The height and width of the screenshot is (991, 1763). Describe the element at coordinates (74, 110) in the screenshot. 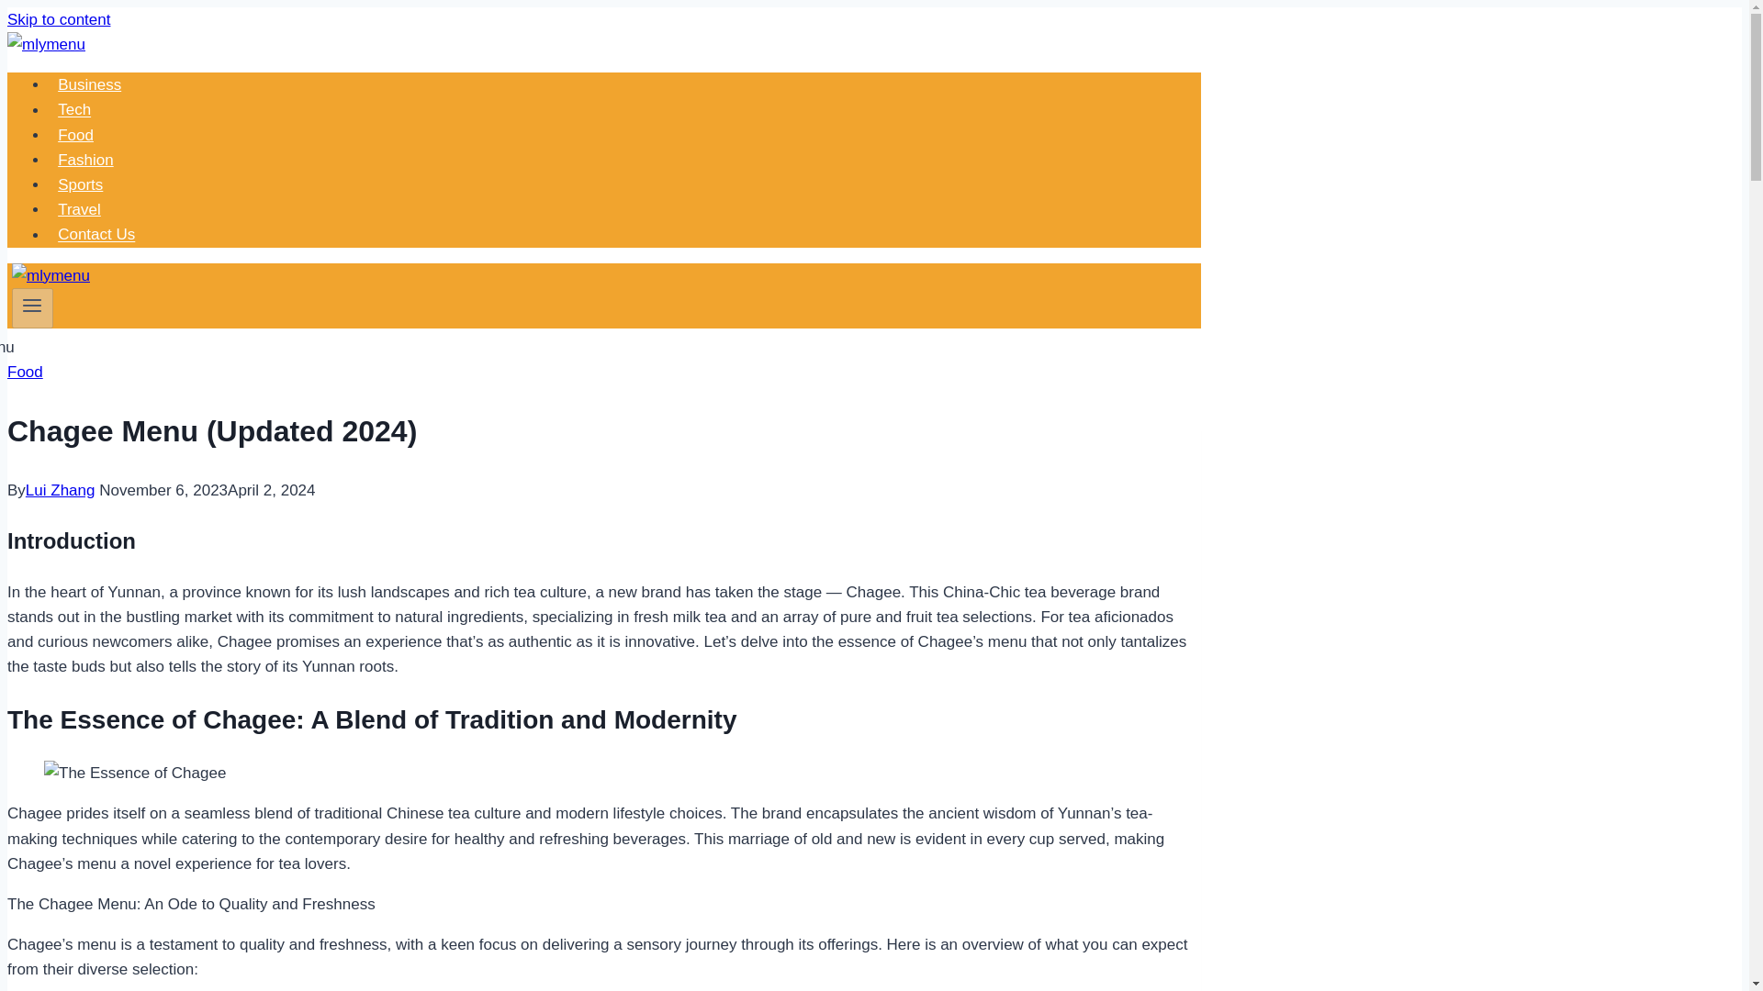

I see `Tech` at that location.